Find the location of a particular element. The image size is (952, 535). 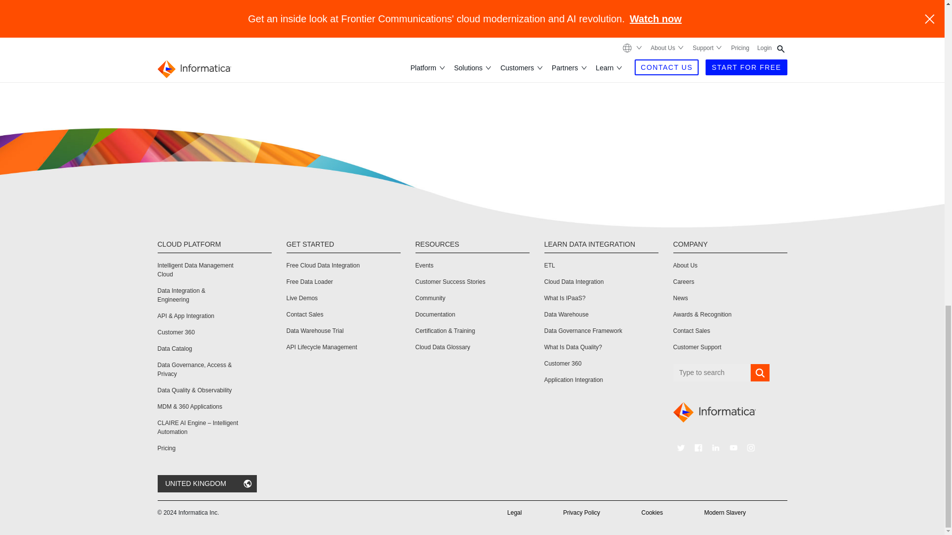

Insert a query. Press enter to send is located at coordinates (712, 373).